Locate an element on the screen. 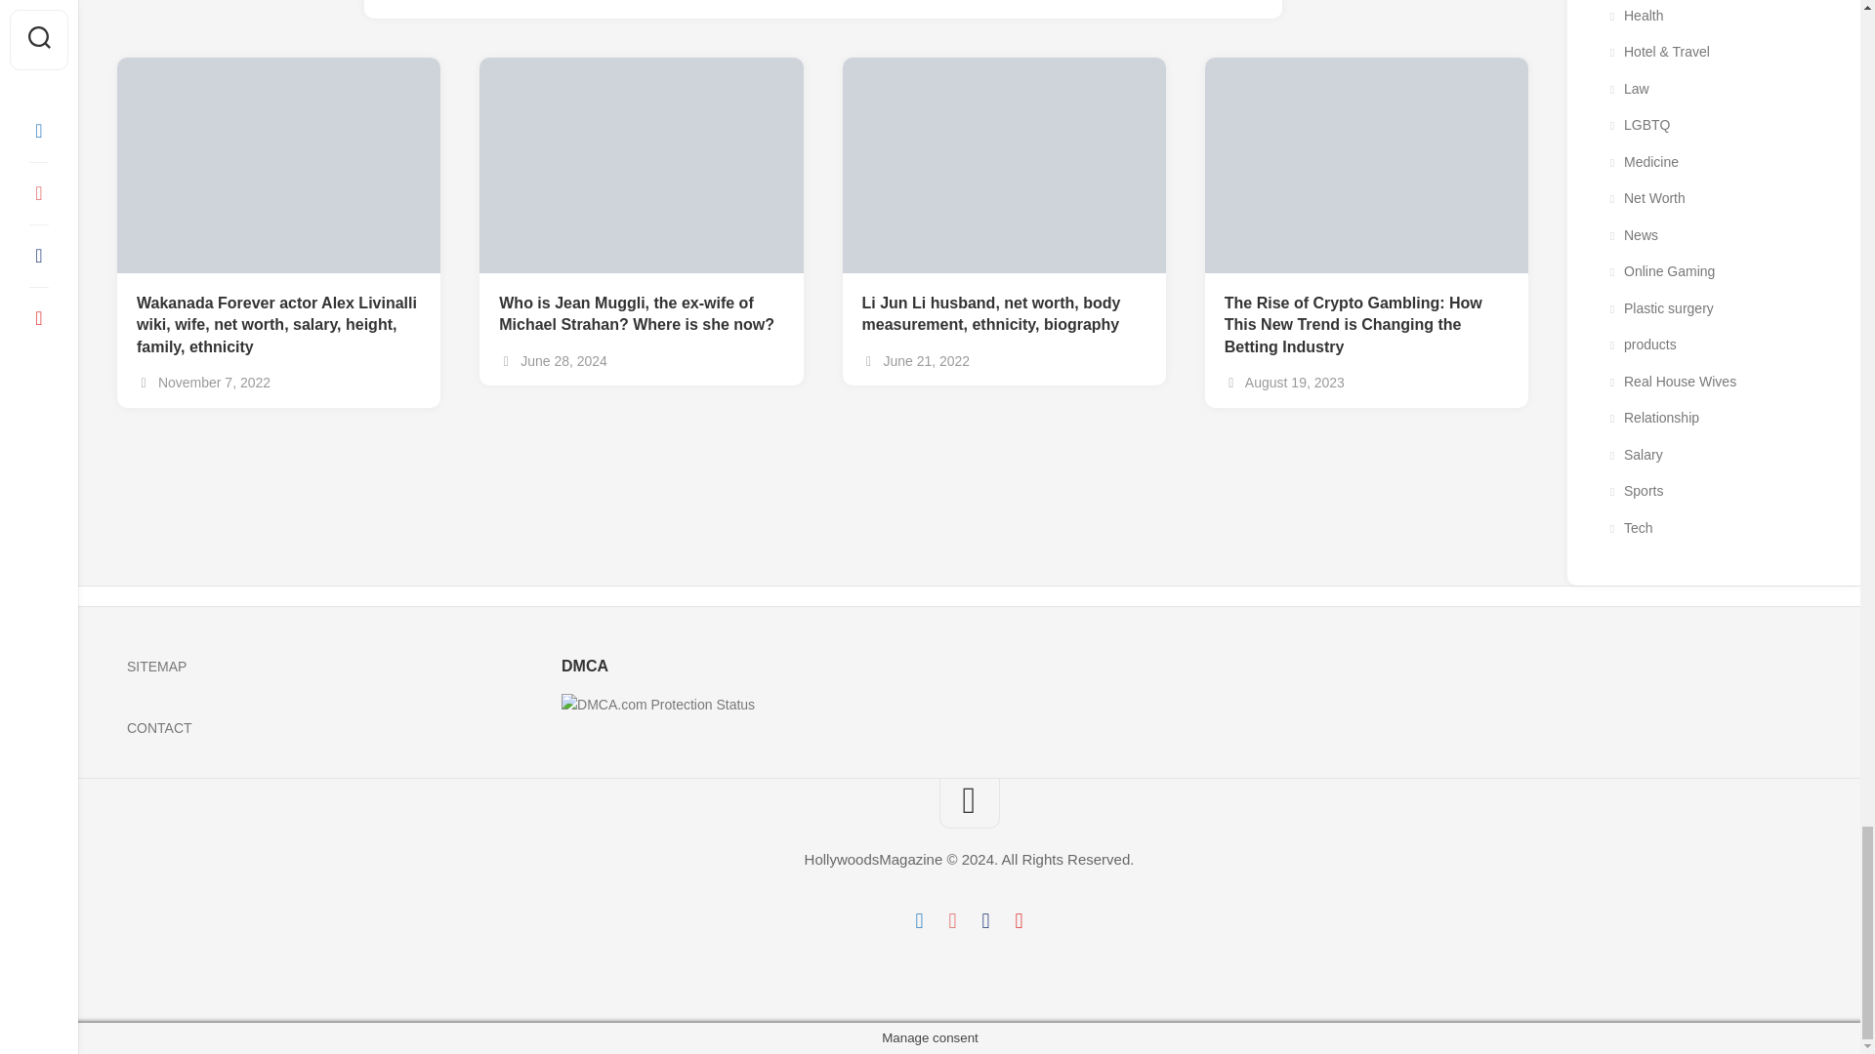  Facebook is located at coordinates (918, 921).